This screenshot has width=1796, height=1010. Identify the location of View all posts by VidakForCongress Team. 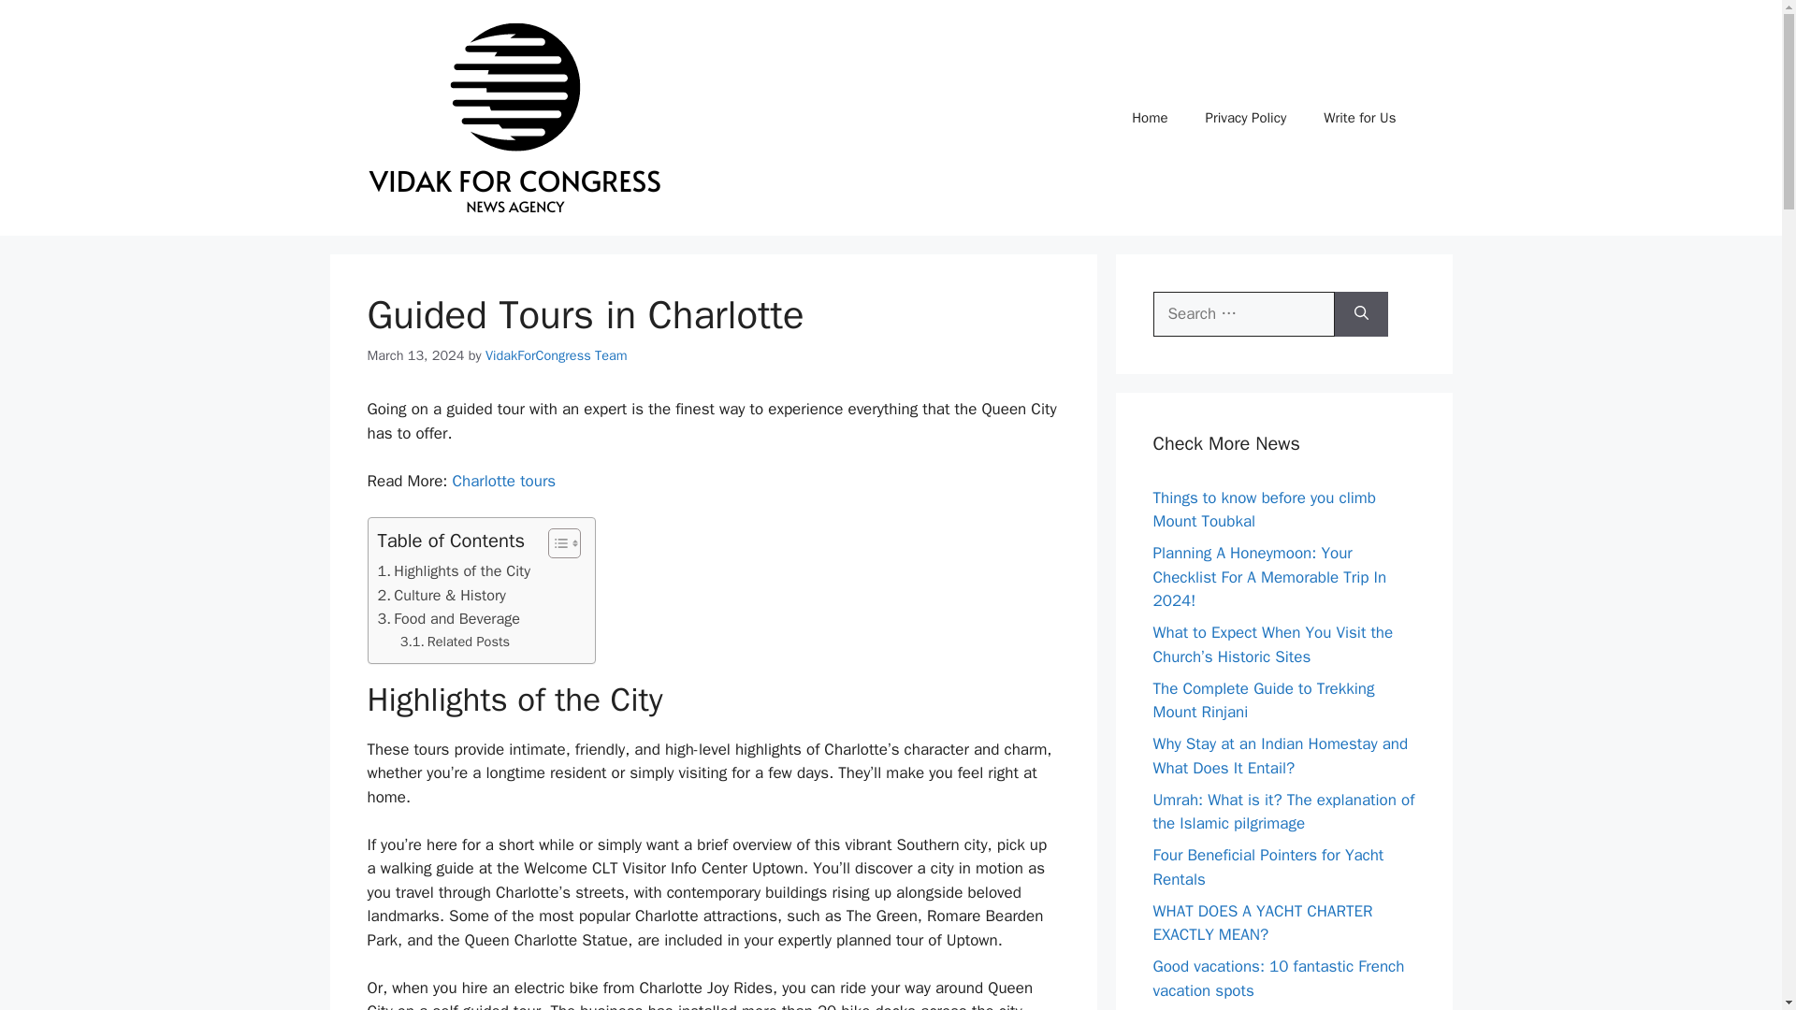
(556, 355).